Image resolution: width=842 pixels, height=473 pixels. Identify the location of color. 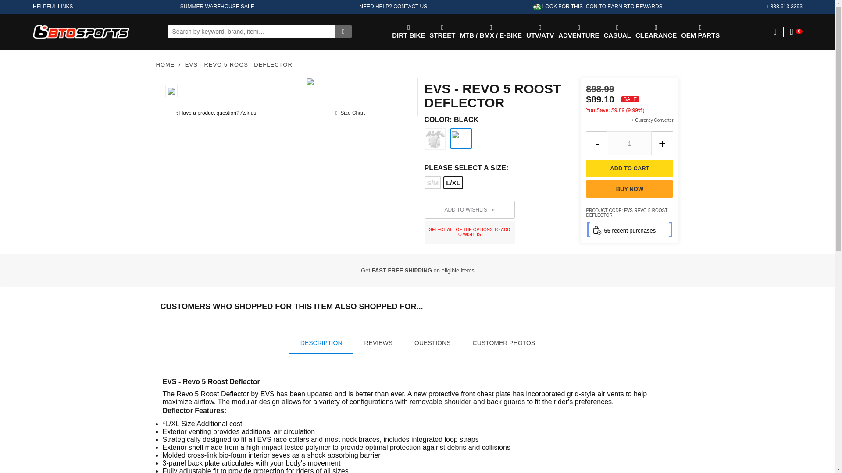
(496, 120).